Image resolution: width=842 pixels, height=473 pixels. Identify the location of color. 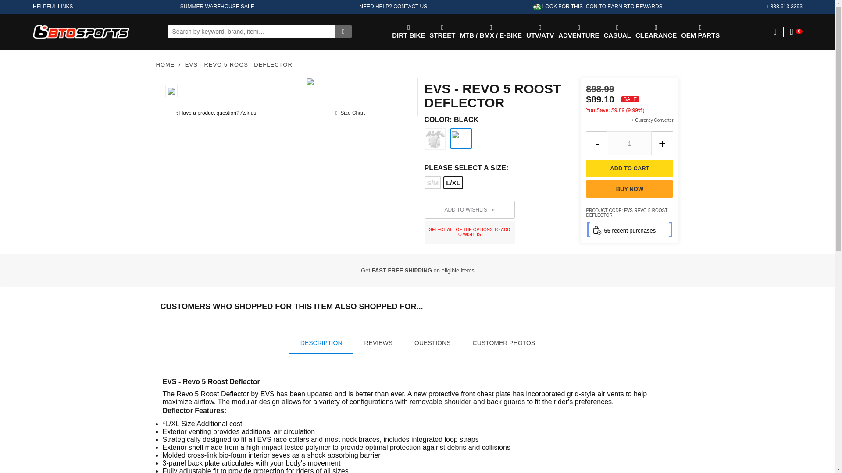
(496, 120).